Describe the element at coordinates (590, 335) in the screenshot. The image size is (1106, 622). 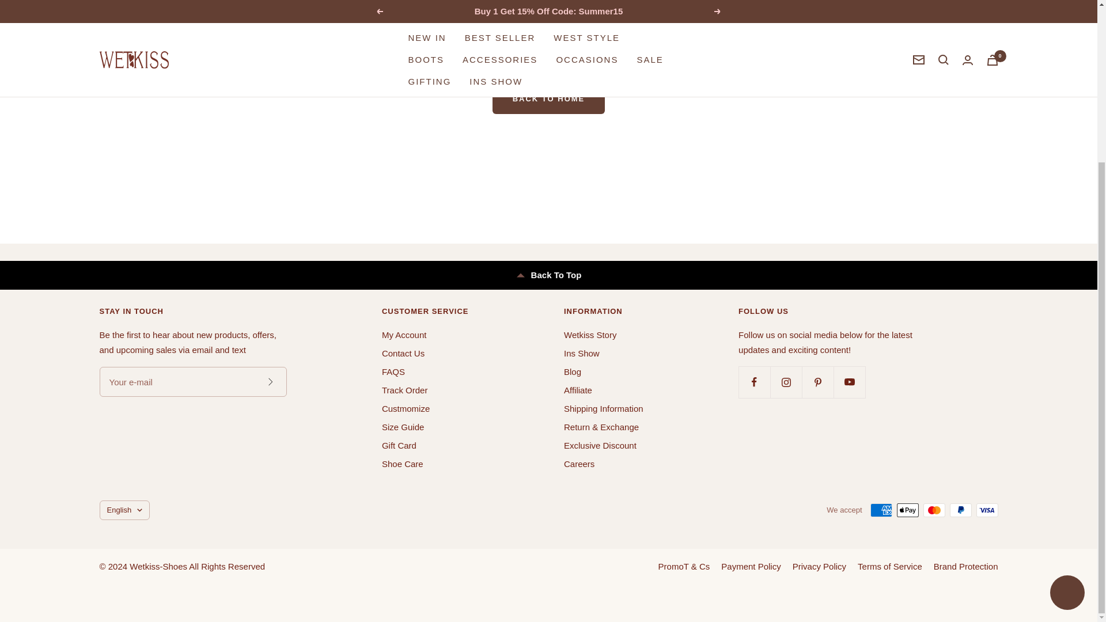
I see `Wetkiss Story` at that location.